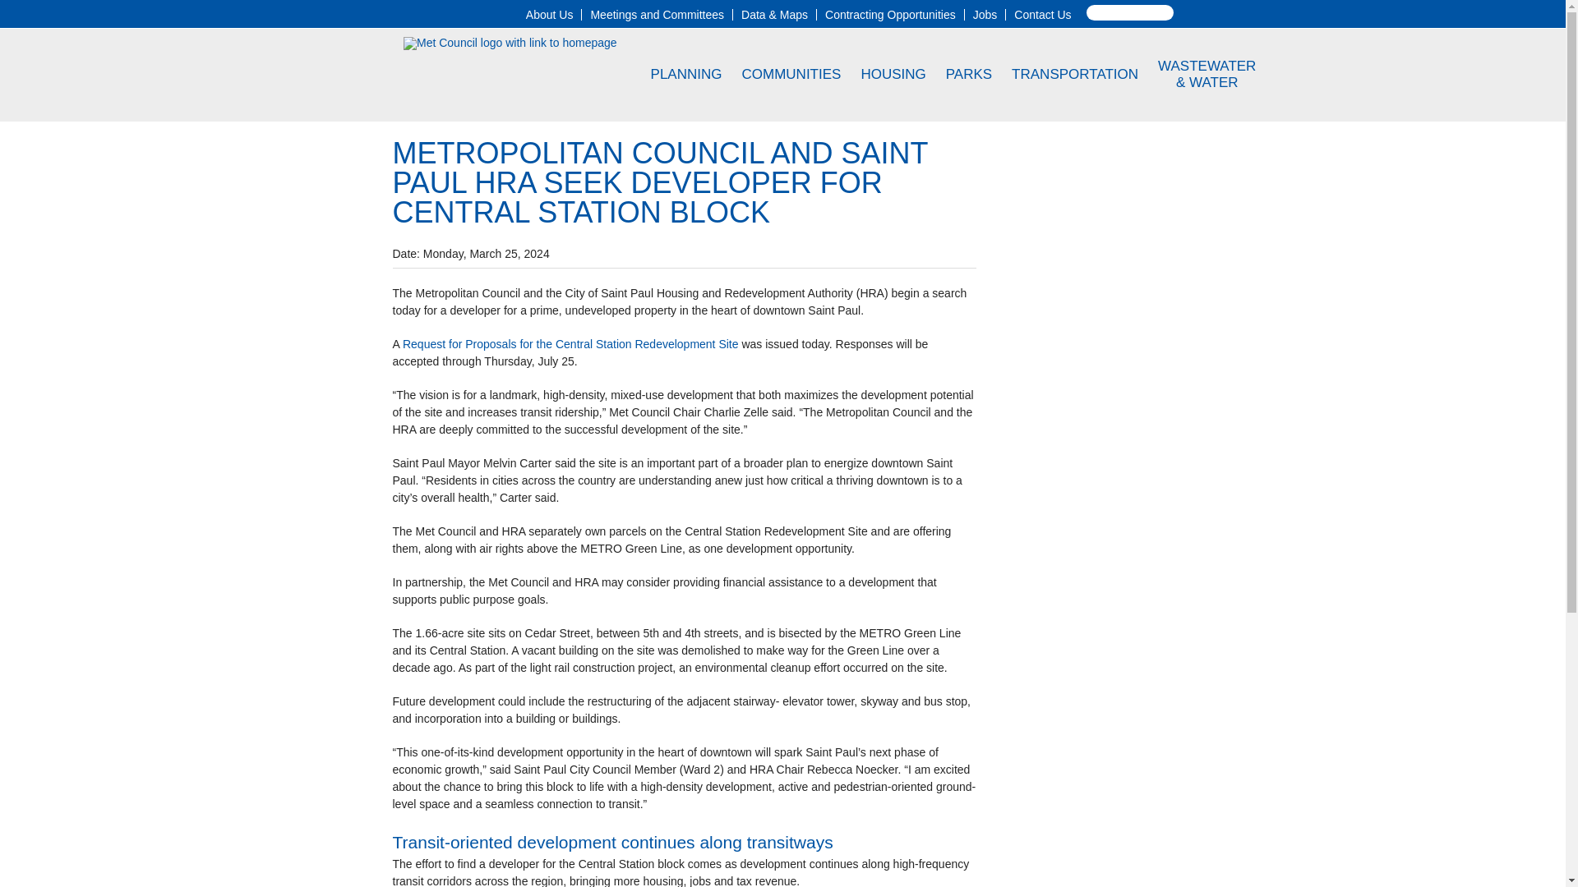 This screenshot has height=887, width=1578. What do you see at coordinates (549, 14) in the screenshot?
I see `About Us` at bounding box center [549, 14].